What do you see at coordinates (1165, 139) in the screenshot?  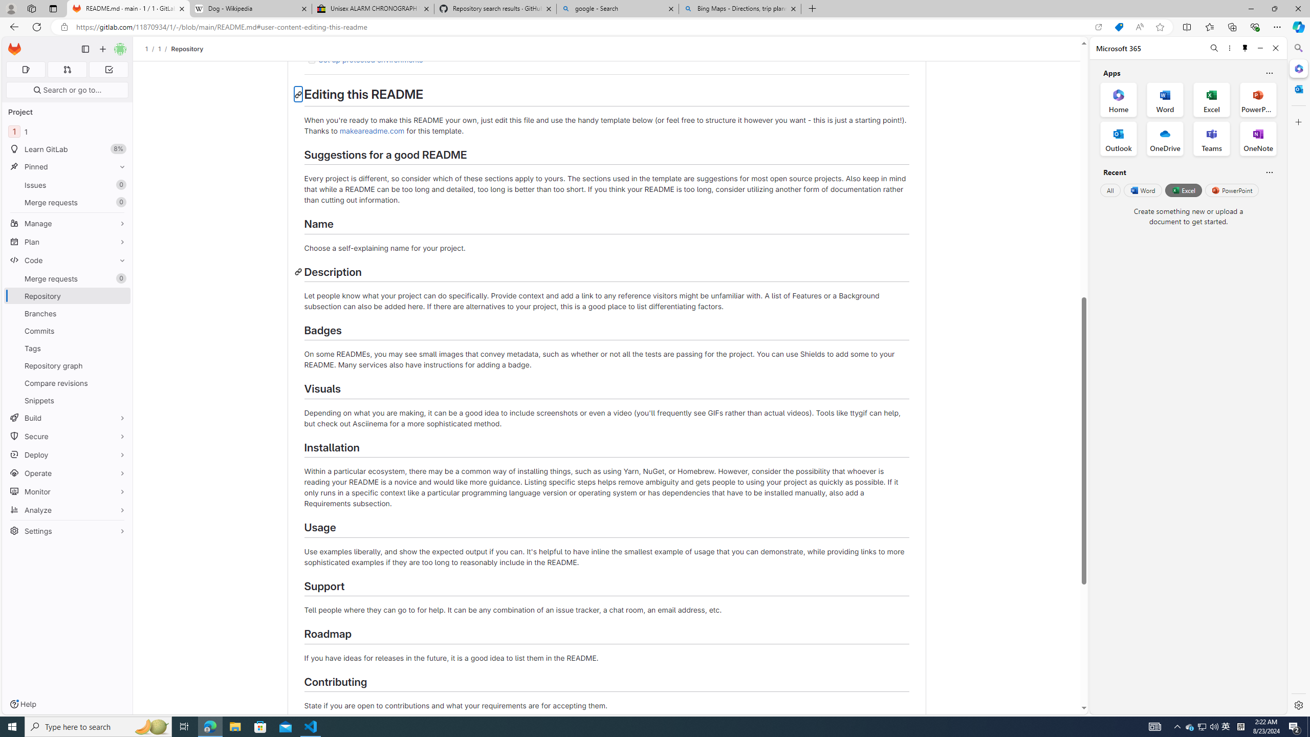 I see `OneDrive Office App` at bounding box center [1165, 139].